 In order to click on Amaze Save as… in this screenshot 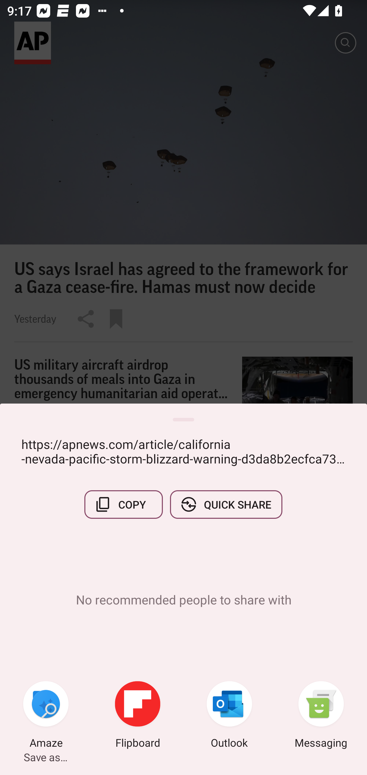, I will do `click(46, 716)`.